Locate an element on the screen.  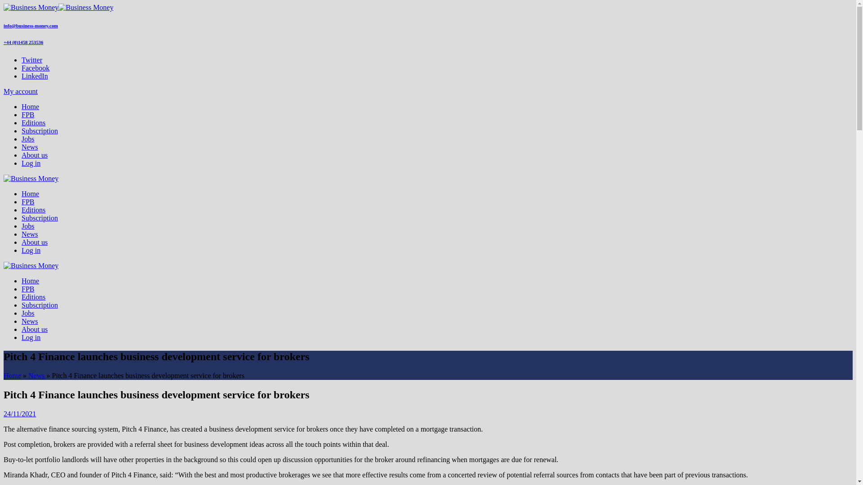
Home is located at coordinates (12, 375).